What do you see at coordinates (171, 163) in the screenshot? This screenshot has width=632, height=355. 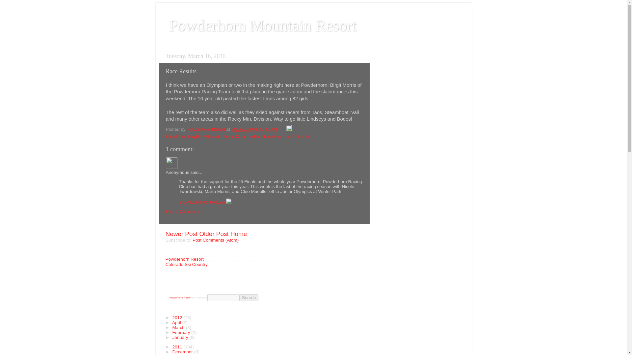 I see `Anonymous` at bounding box center [171, 163].